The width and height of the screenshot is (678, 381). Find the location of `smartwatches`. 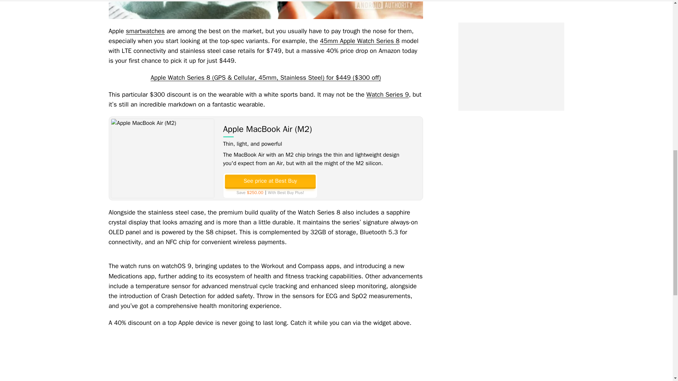

smartwatches is located at coordinates (145, 31).